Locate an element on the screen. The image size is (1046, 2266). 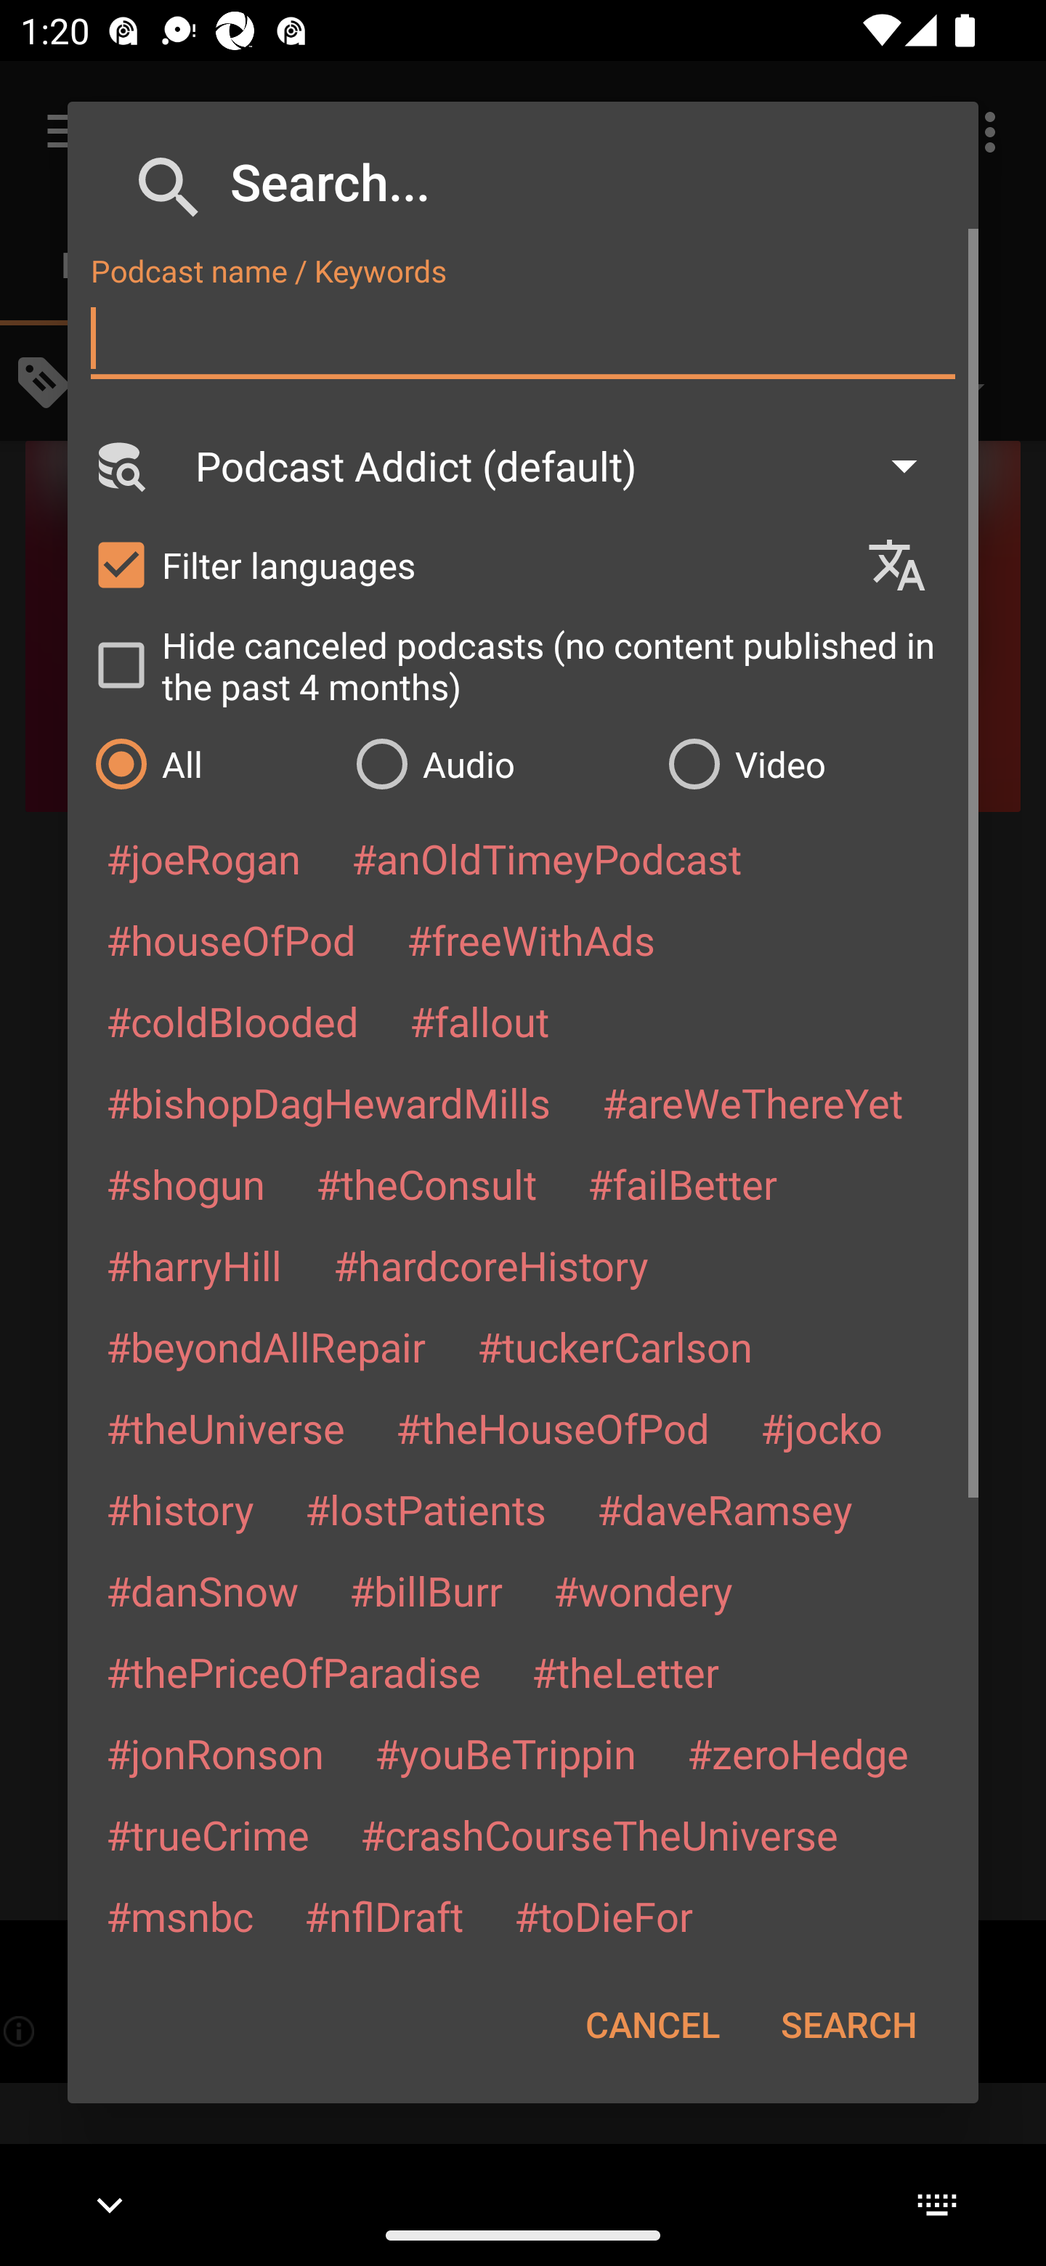
#fallout is located at coordinates (479, 1020).